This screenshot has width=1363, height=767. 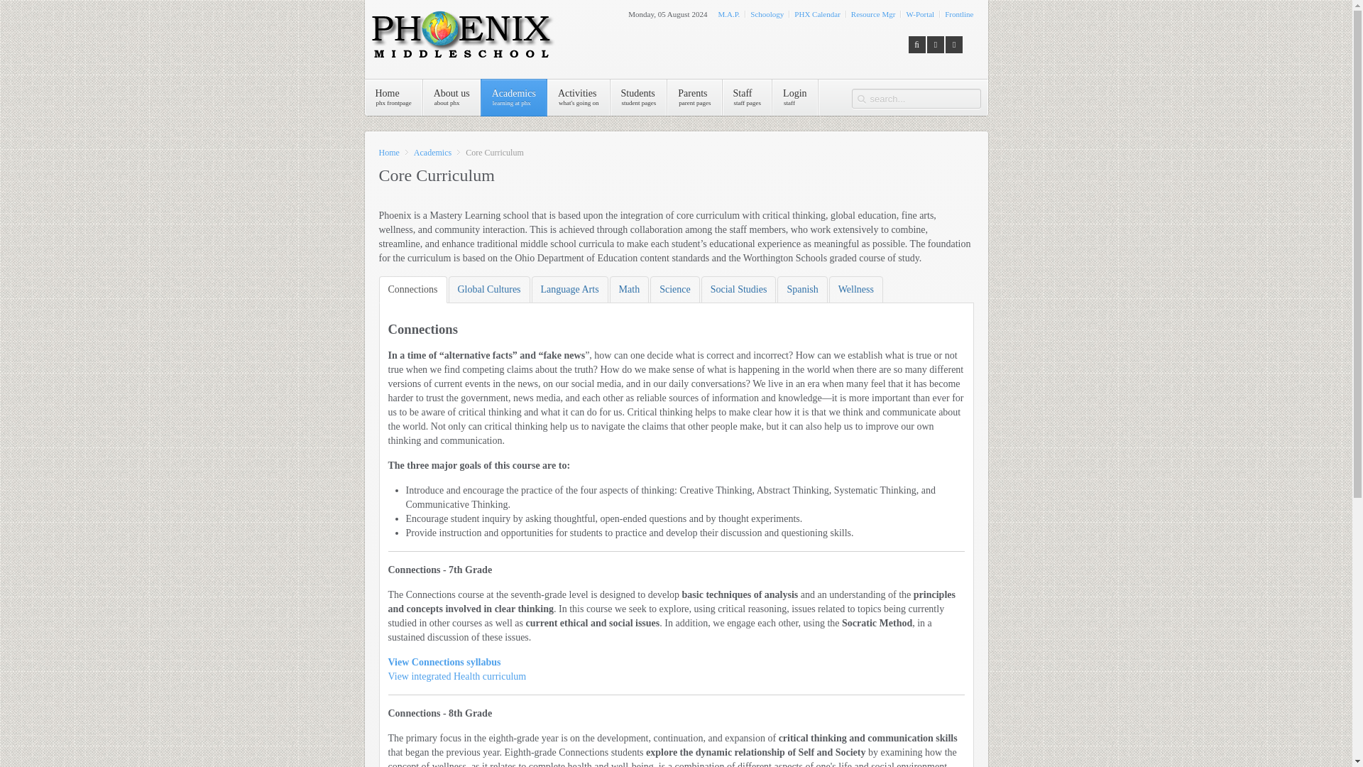 I want to click on Schoology, so click(x=767, y=14).